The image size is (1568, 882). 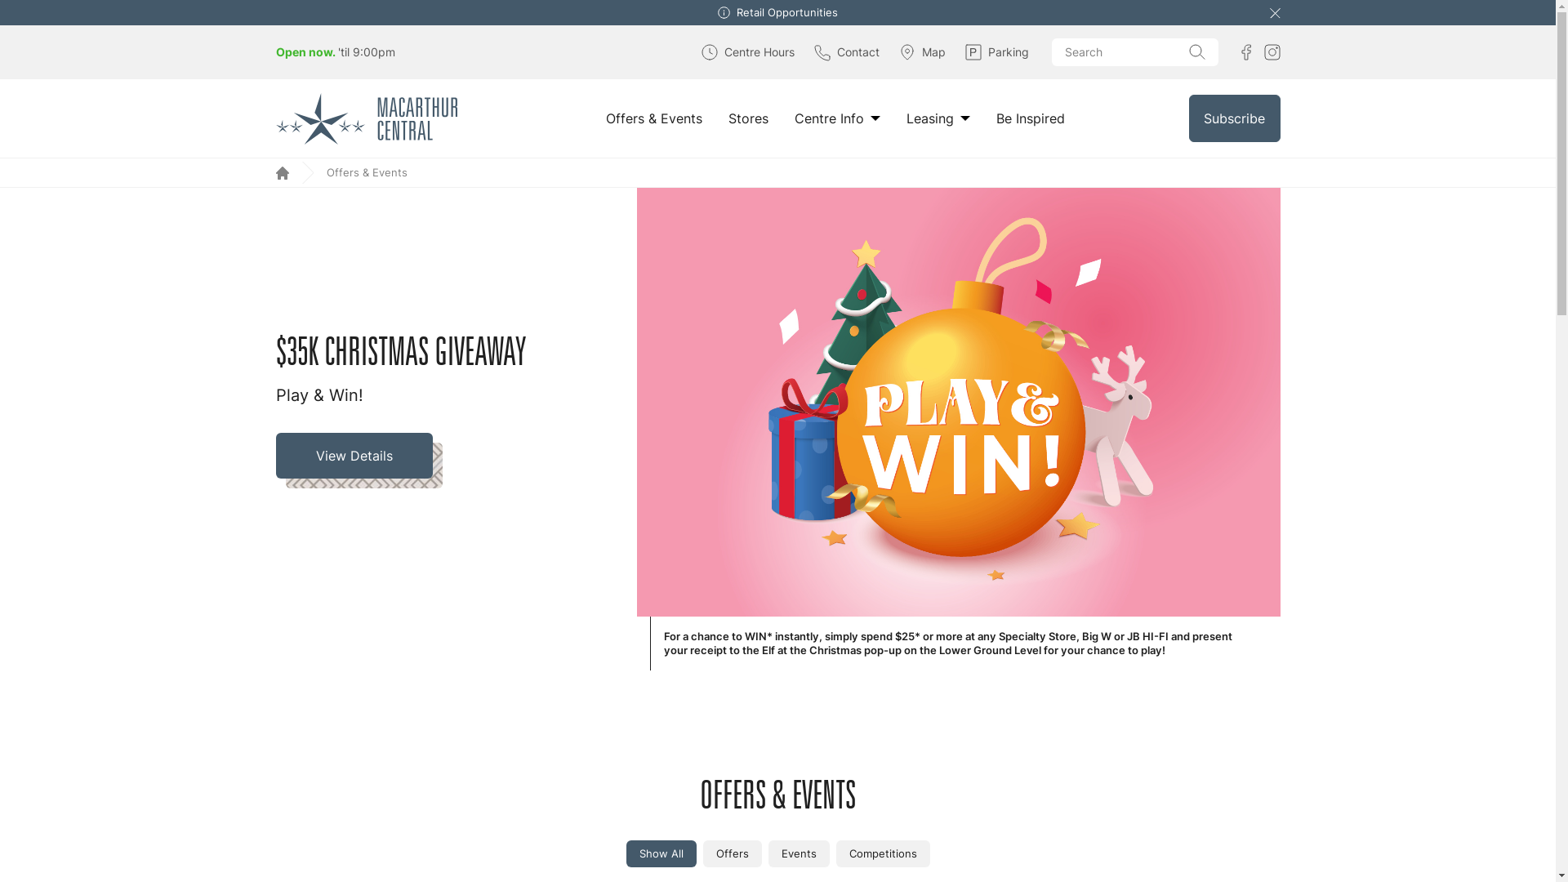 I want to click on Offers & Events, so click(x=369, y=173).